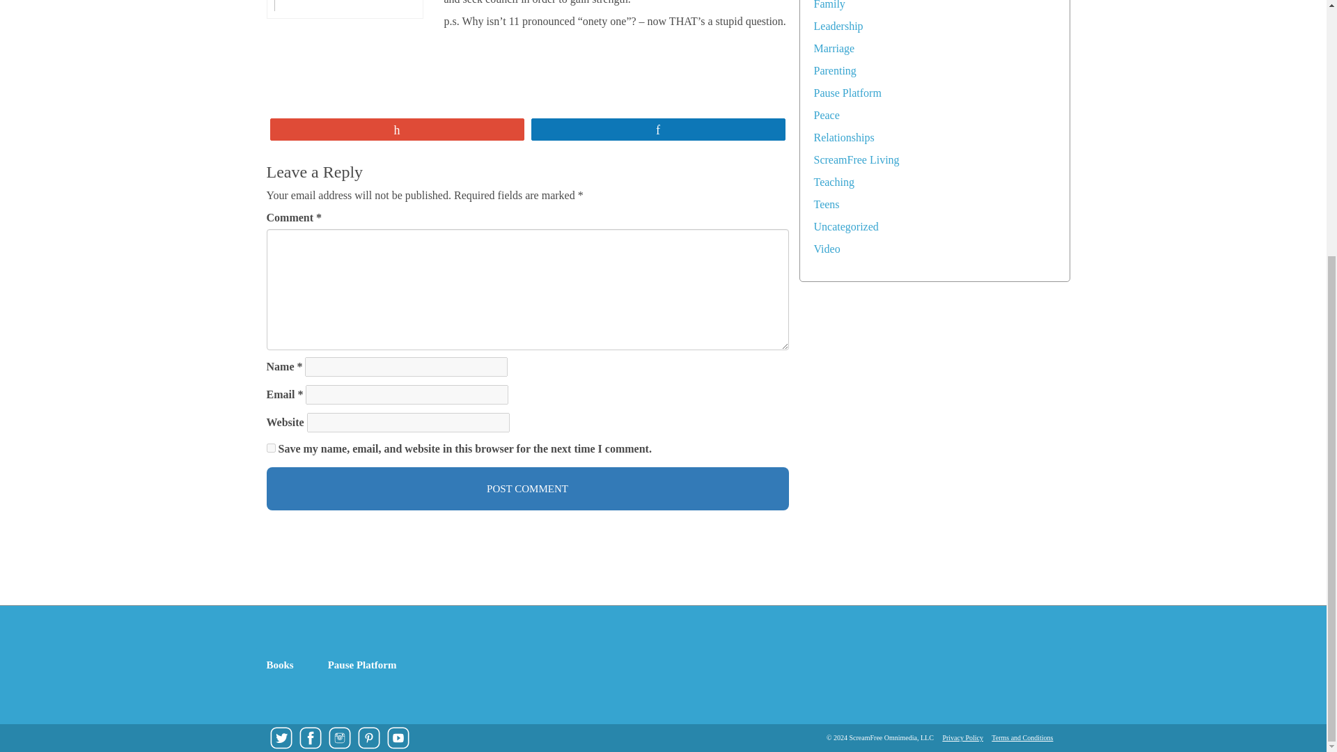  I want to click on Teaching, so click(833, 182).